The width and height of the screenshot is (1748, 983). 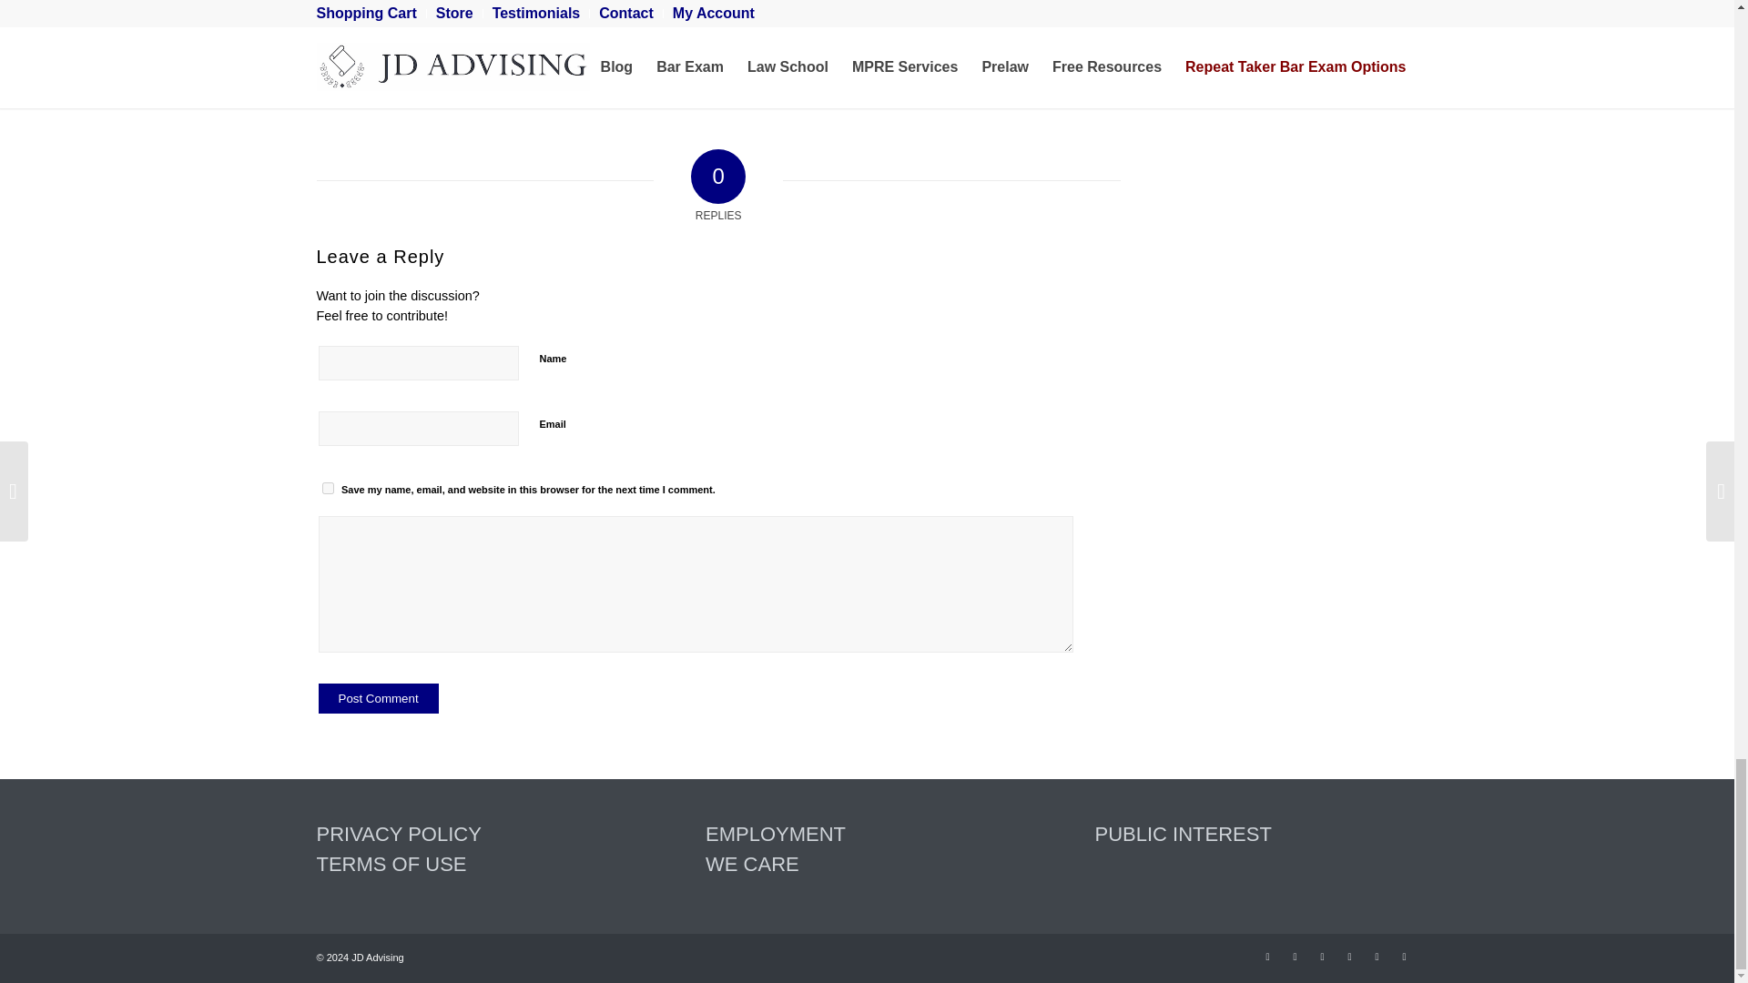 I want to click on LinkedIn, so click(x=1349, y=956).